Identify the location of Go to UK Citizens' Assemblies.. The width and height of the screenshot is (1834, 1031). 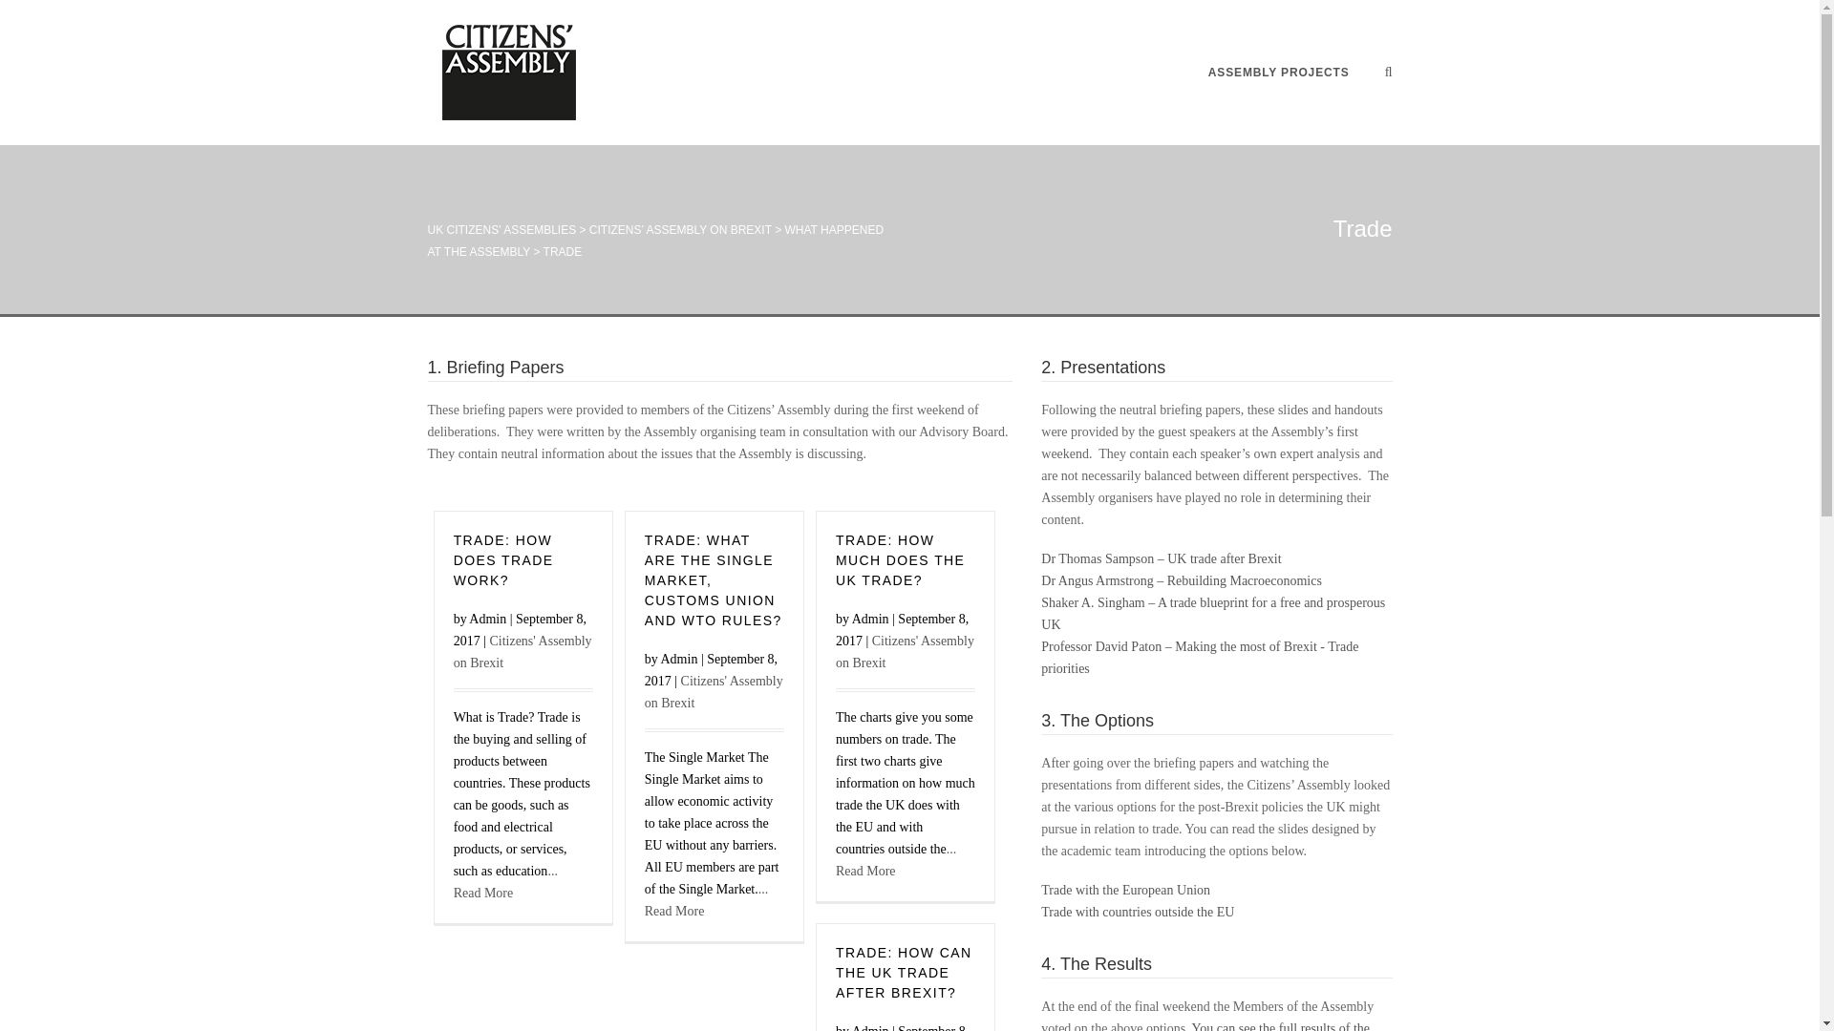
(502, 230).